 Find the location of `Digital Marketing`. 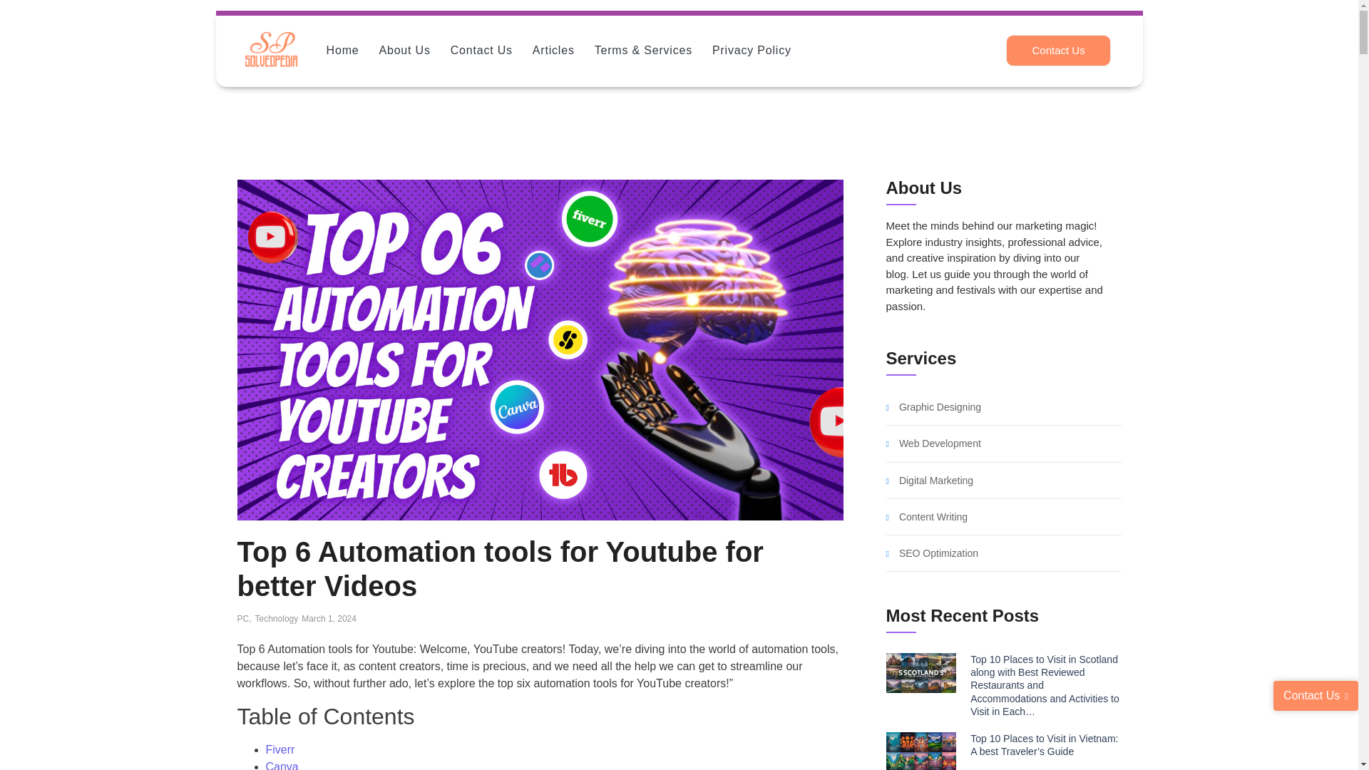

Digital Marketing is located at coordinates (936, 481).